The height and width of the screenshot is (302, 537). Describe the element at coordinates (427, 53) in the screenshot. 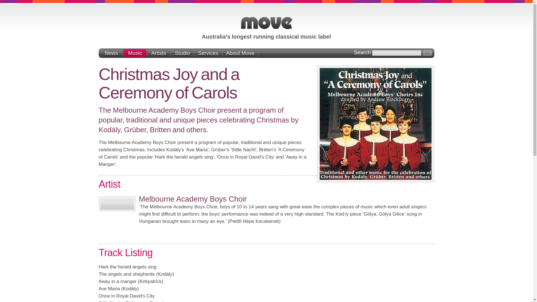

I see `Go` at that location.